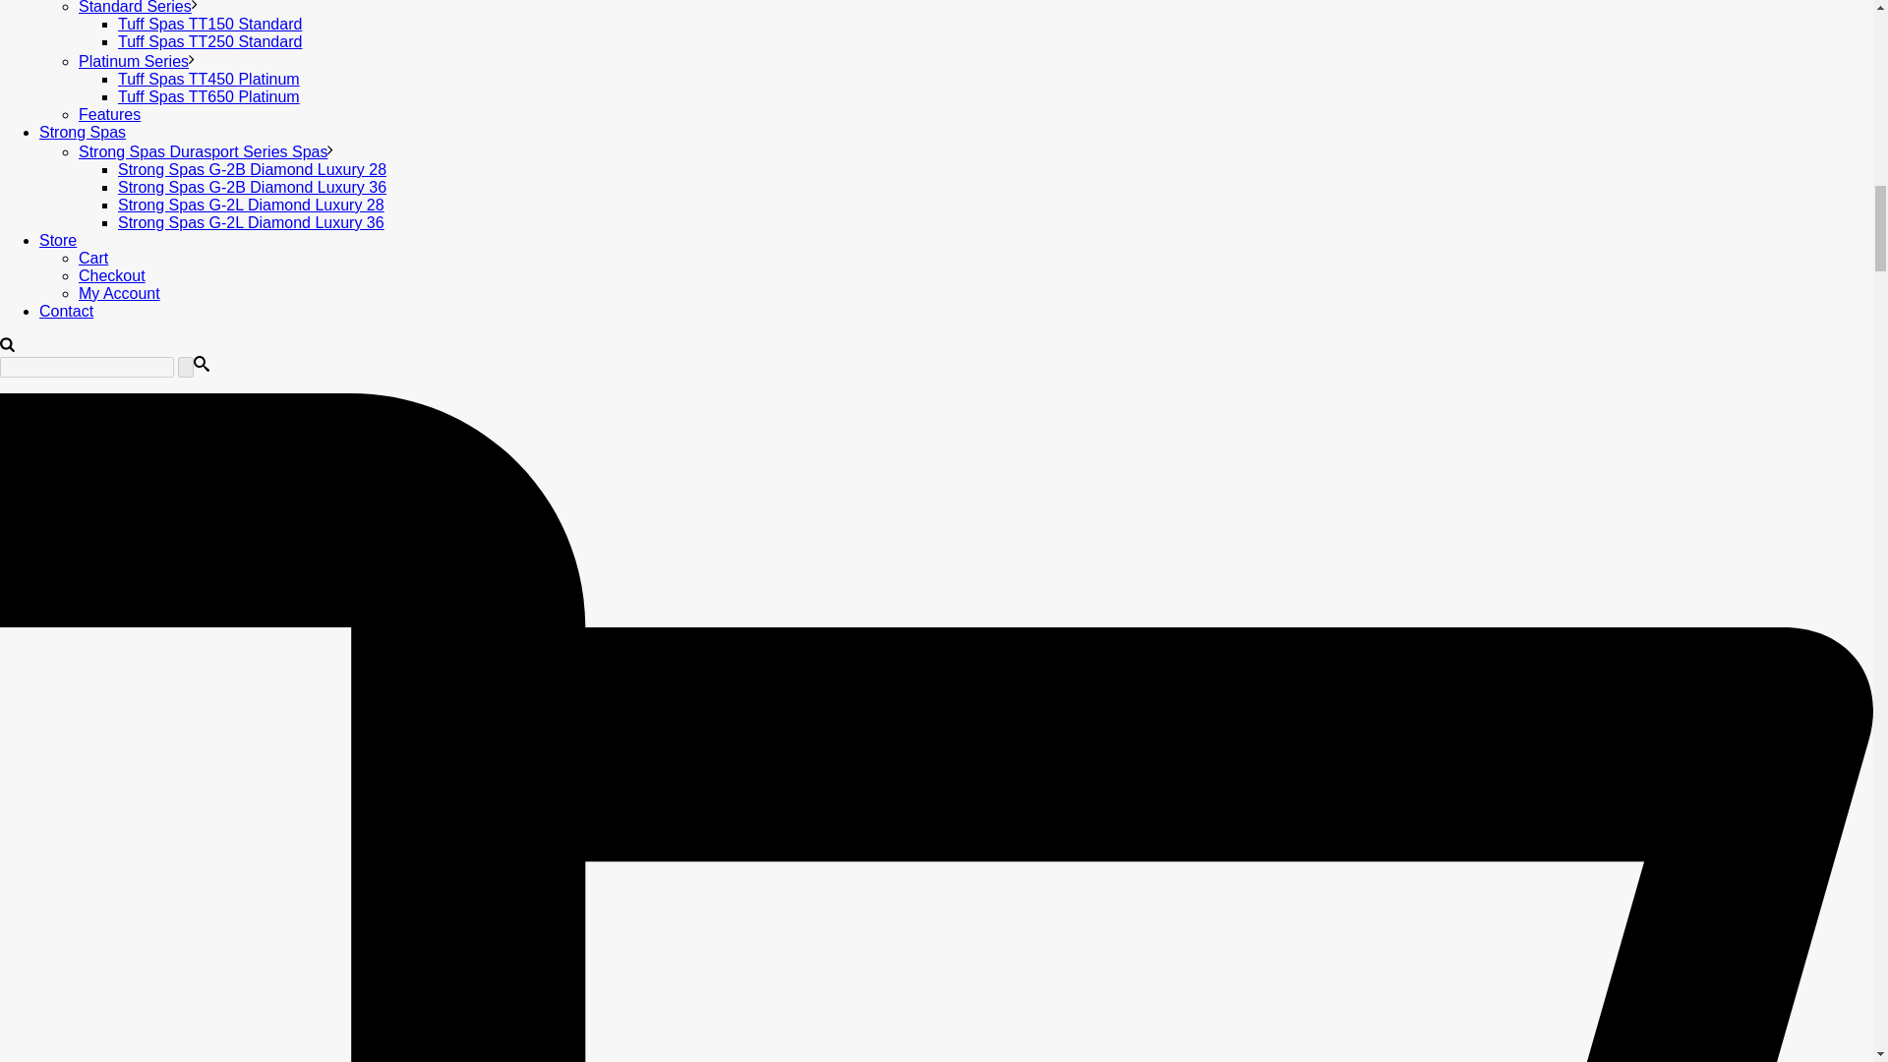 The height and width of the screenshot is (1062, 1888). Describe the element at coordinates (251, 205) in the screenshot. I see `Strong Spas G-2L Diamond Luxury 28` at that location.